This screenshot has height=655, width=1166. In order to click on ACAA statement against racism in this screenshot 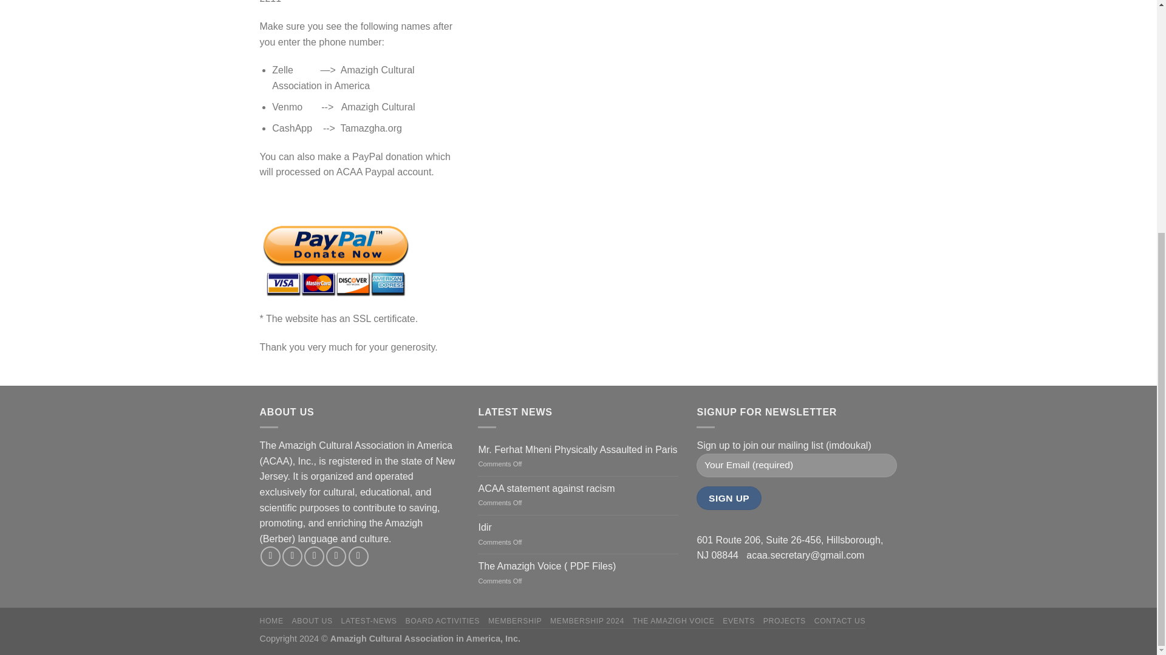, I will do `click(578, 488)`.